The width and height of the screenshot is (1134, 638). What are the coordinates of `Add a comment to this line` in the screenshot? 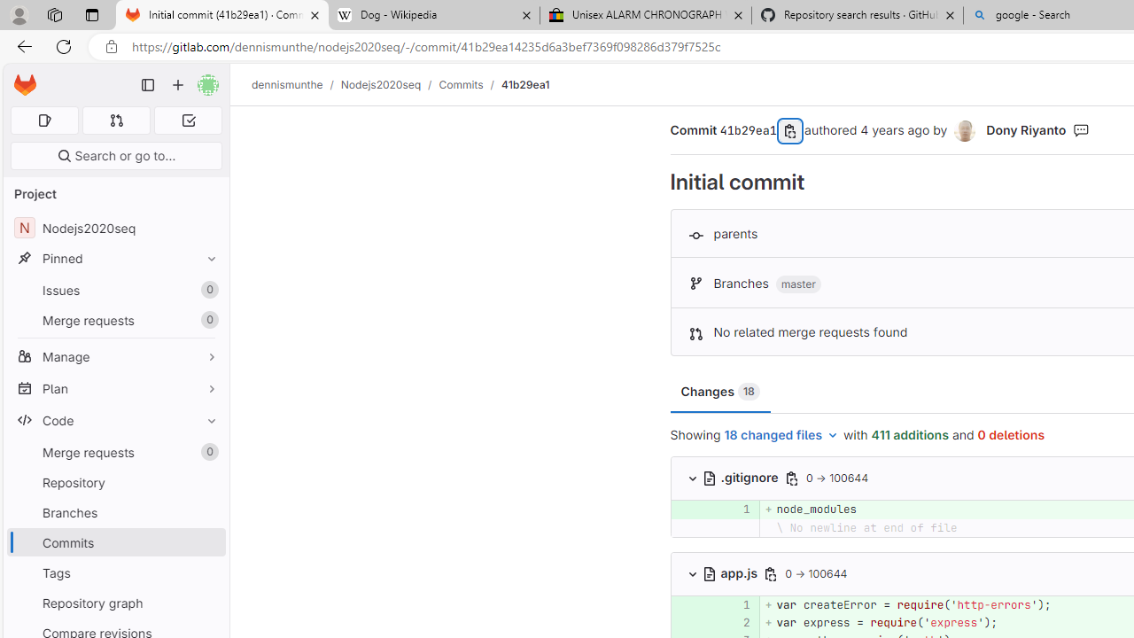 It's located at (671, 622).